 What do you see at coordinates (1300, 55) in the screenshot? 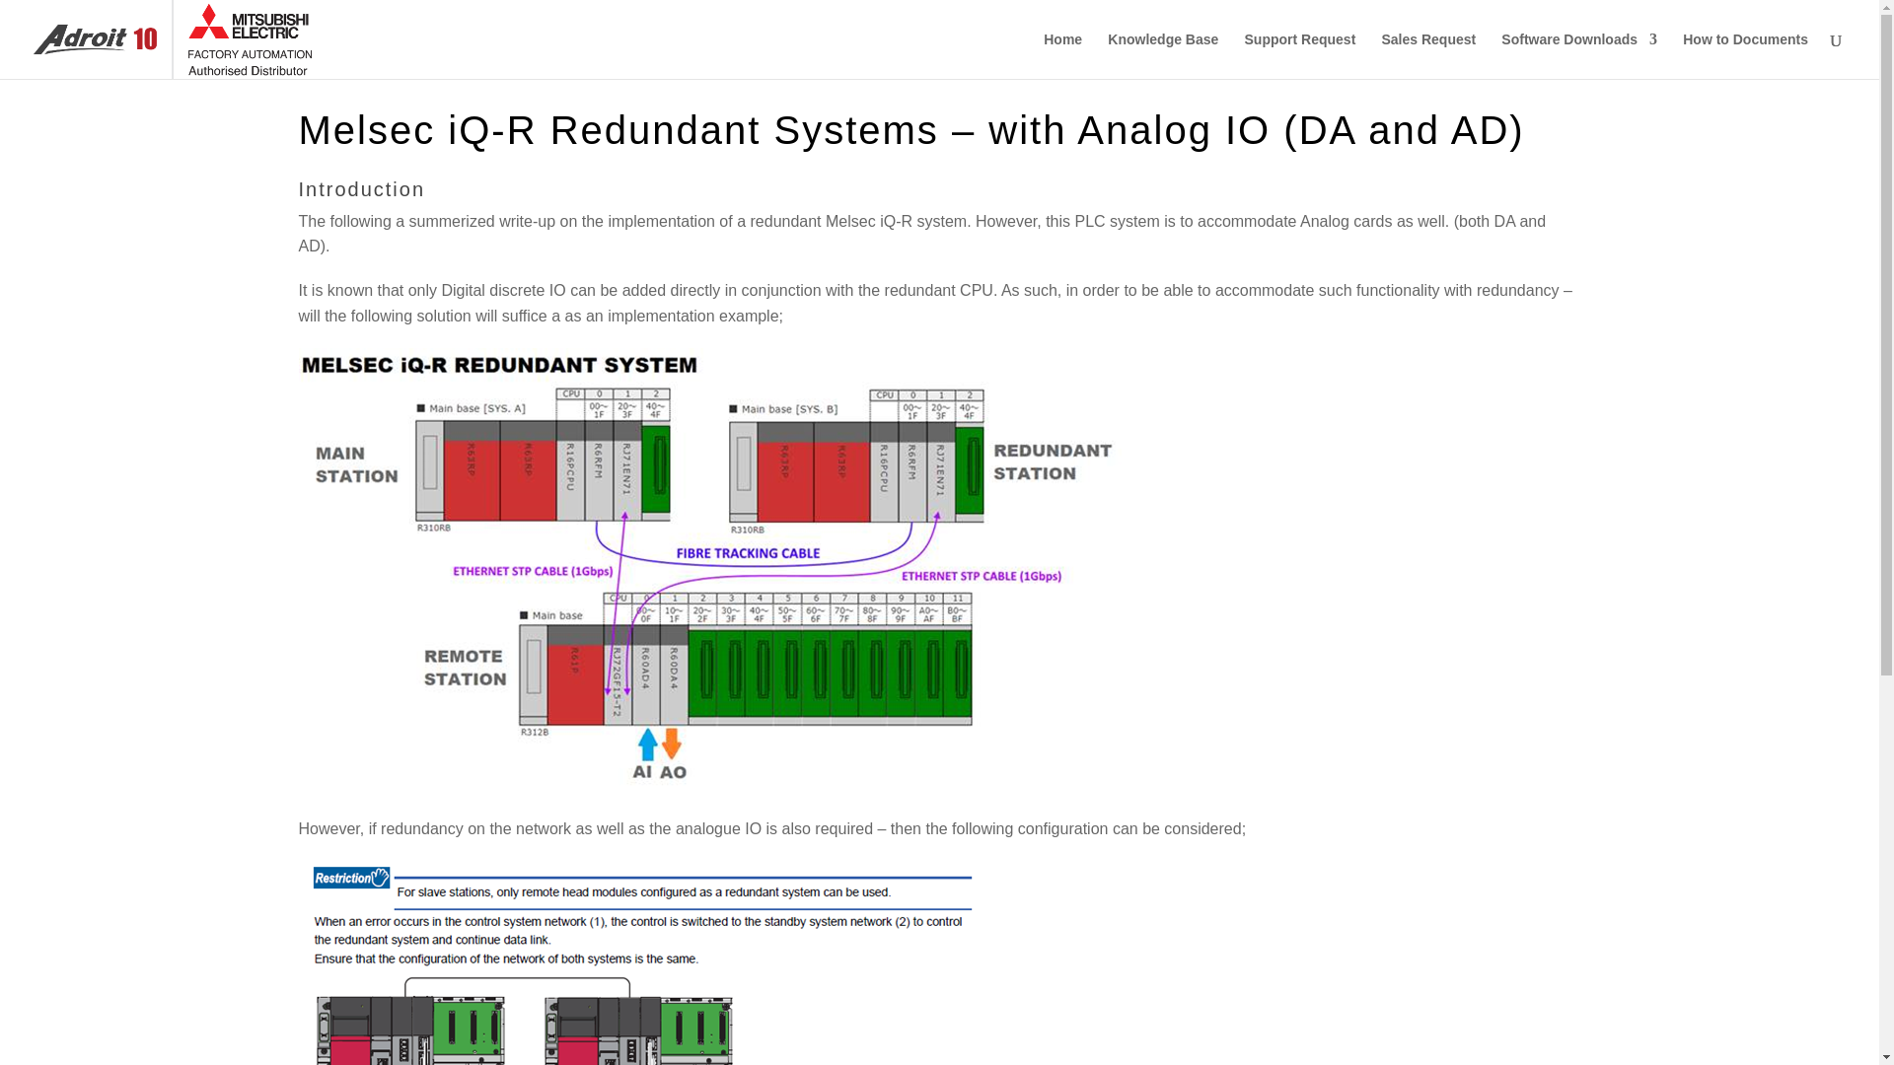
I see `Support Request` at bounding box center [1300, 55].